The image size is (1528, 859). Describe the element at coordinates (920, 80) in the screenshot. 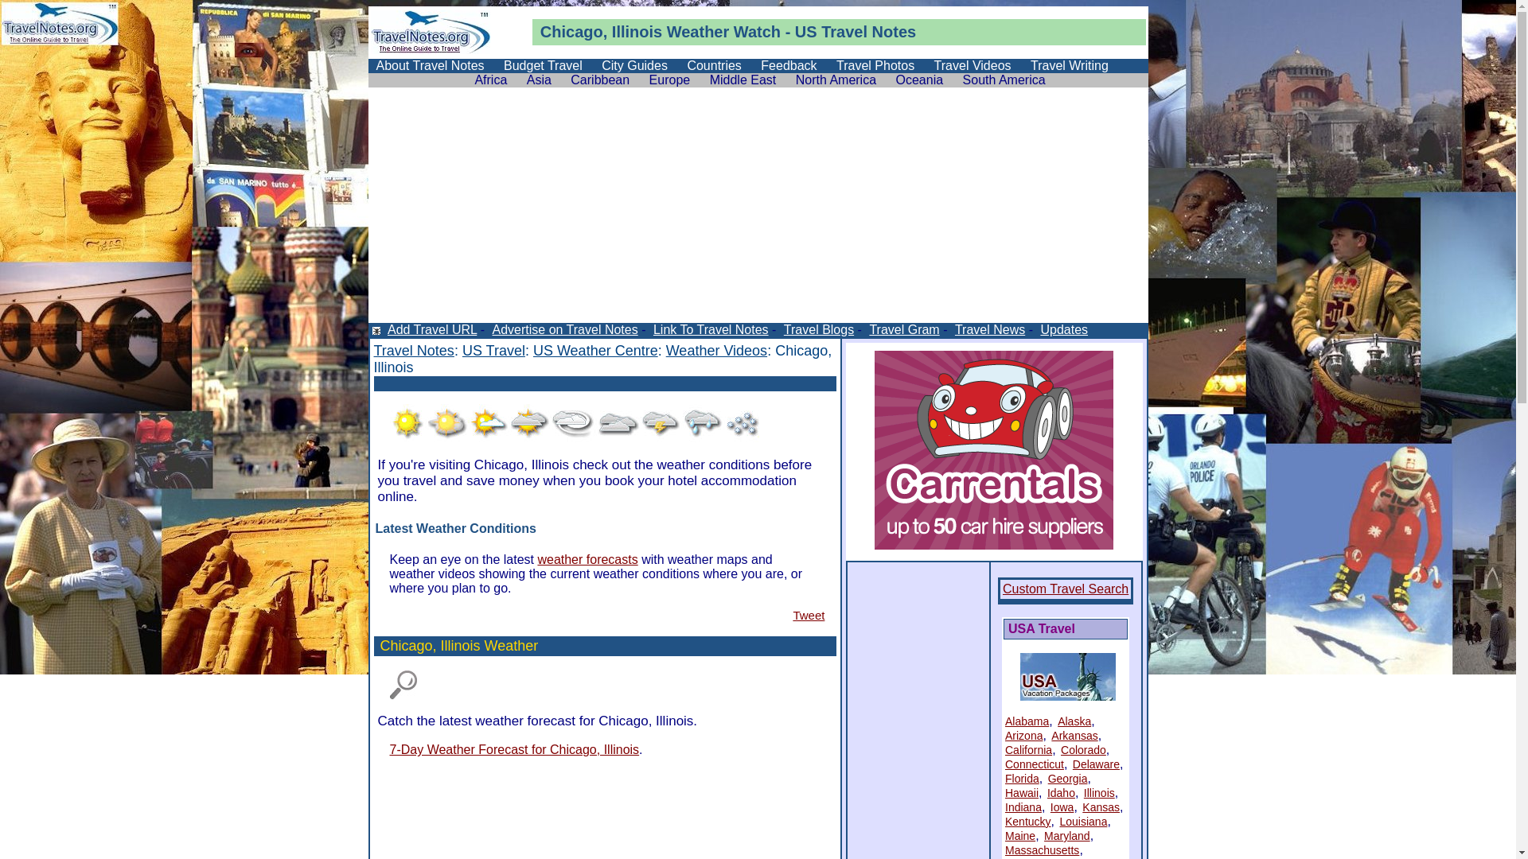

I see `Oceania` at that location.